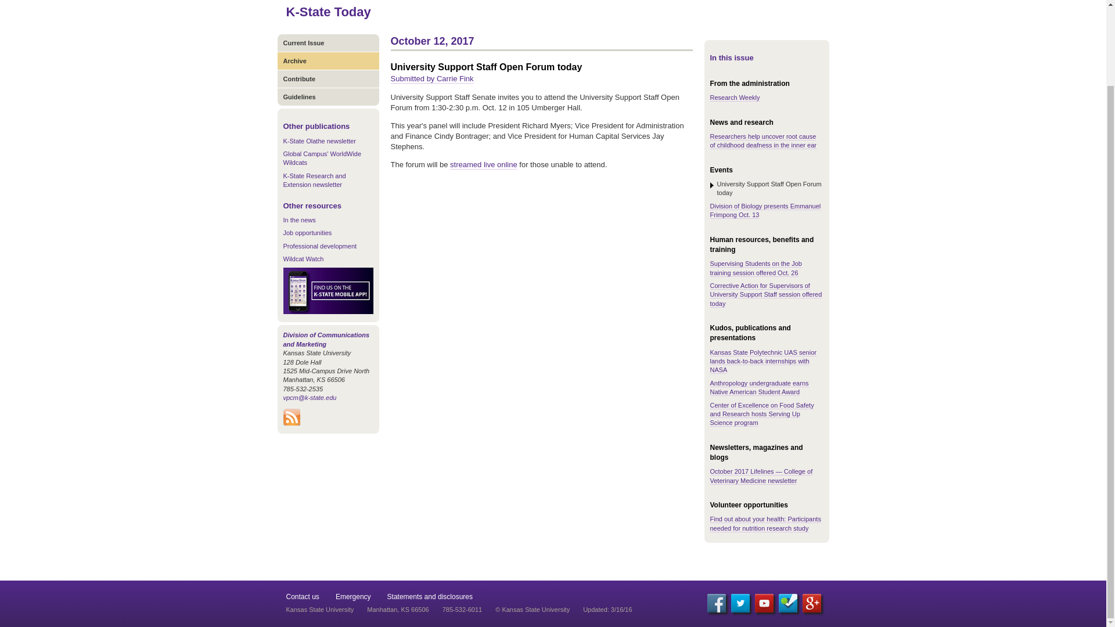 The width and height of the screenshot is (1115, 627). I want to click on Division of Communications and Marketing, so click(326, 339).